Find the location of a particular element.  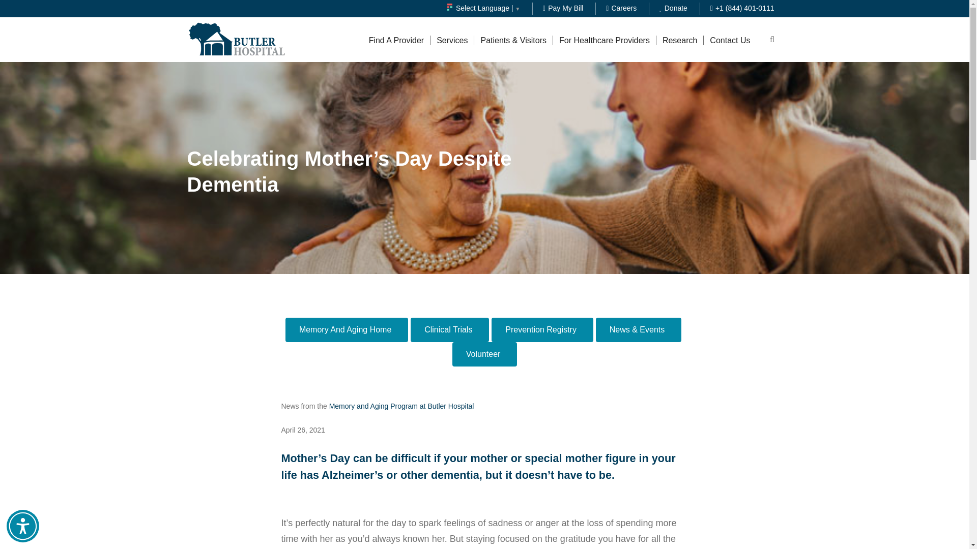

Contact Us is located at coordinates (730, 40).